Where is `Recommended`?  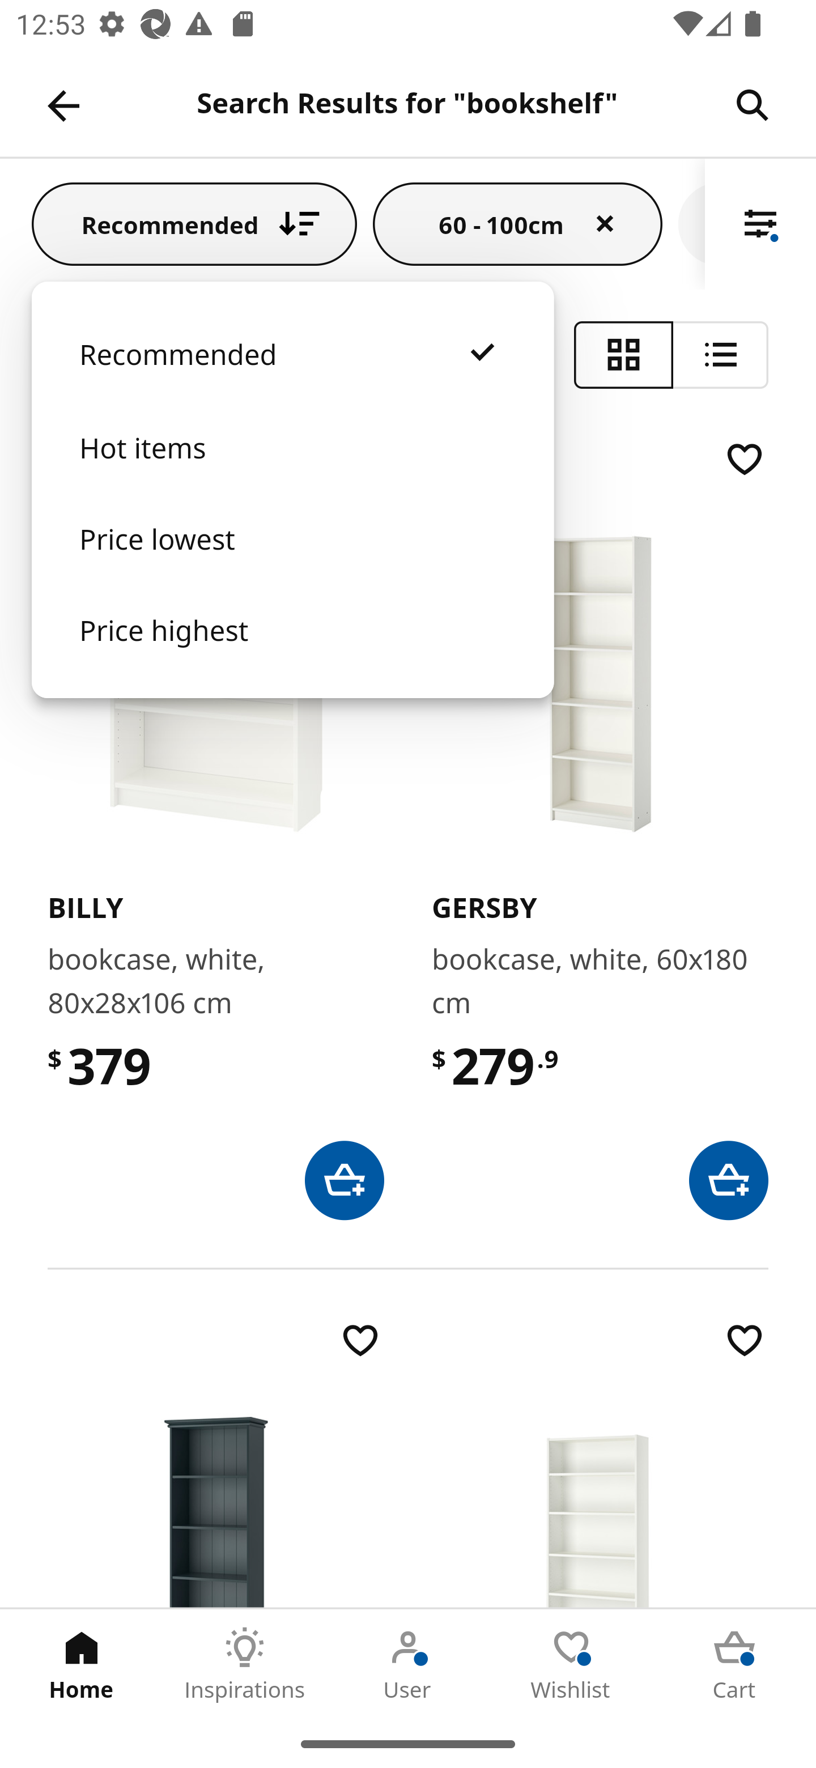 Recommended is located at coordinates (194, 223).